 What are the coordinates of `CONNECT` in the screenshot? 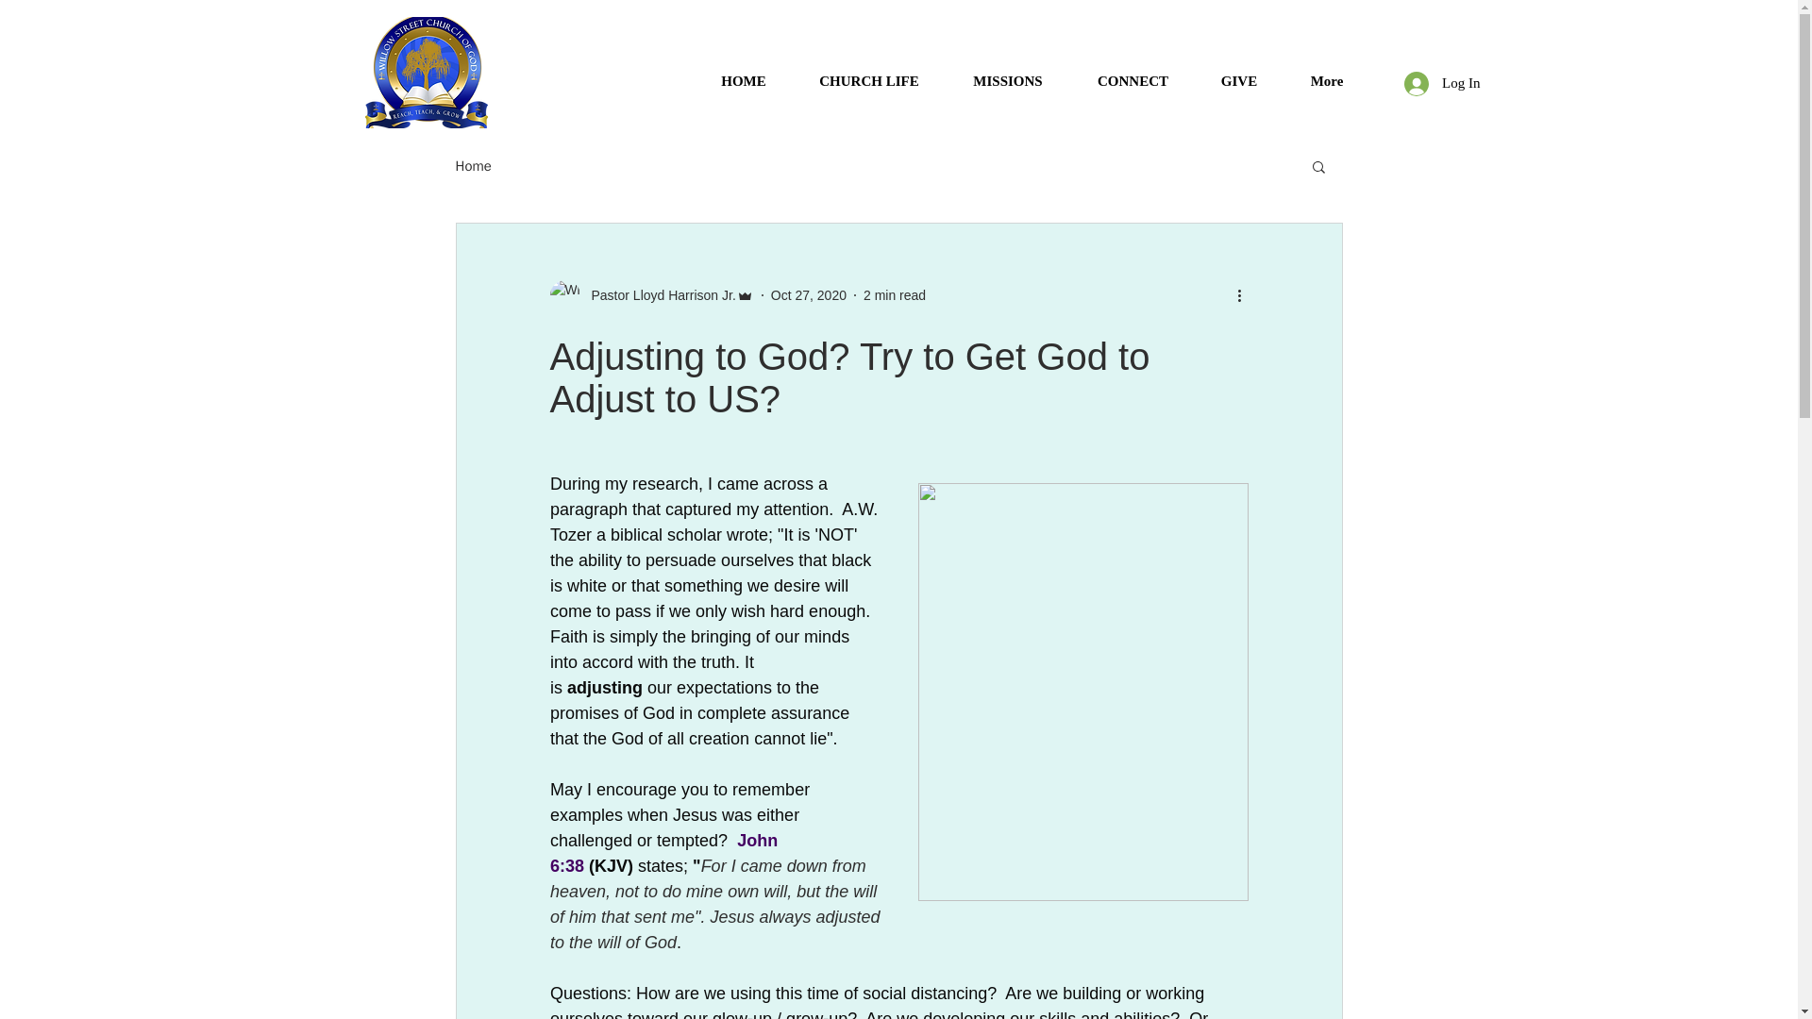 It's located at (1132, 73).